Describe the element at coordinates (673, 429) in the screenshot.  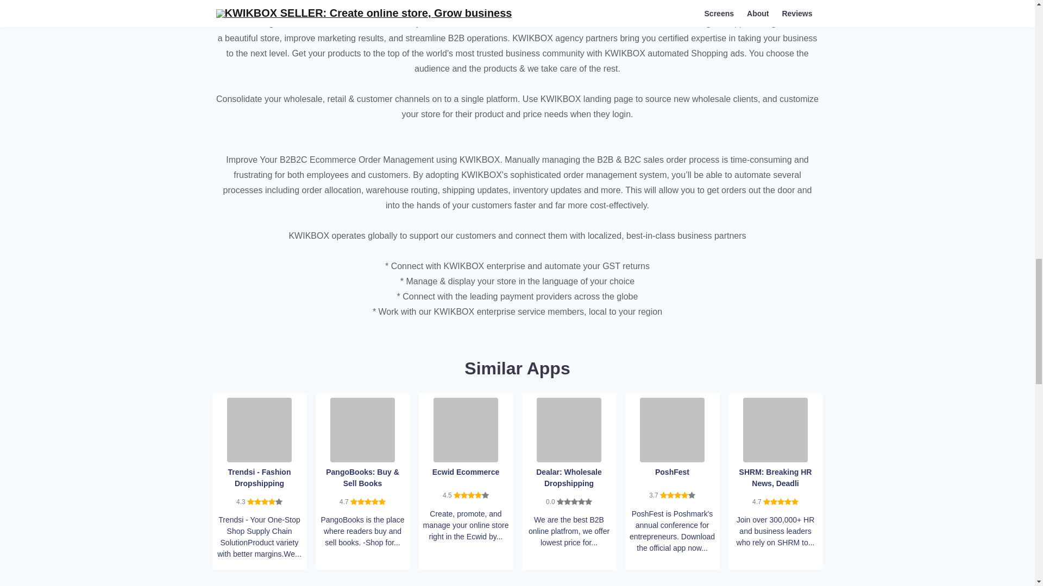
I see `PoshFest` at that location.